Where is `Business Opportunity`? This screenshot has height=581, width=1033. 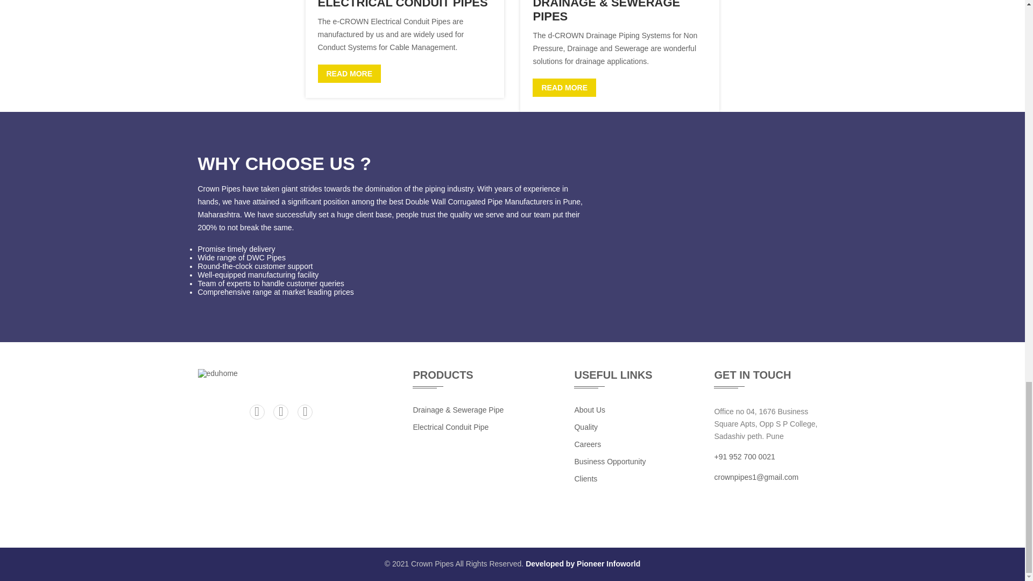 Business Opportunity is located at coordinates (610, 462).